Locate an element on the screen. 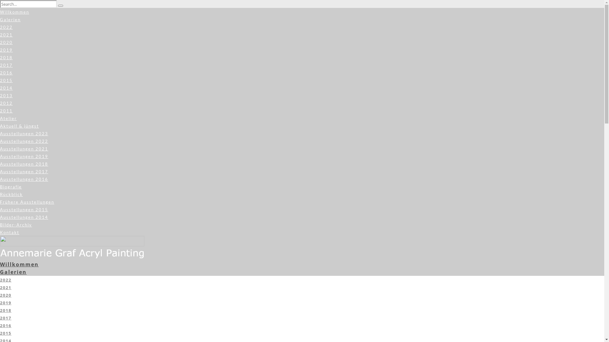 This screenshot has width=609, height=342. 2014 is located at coordinates (6, 88).